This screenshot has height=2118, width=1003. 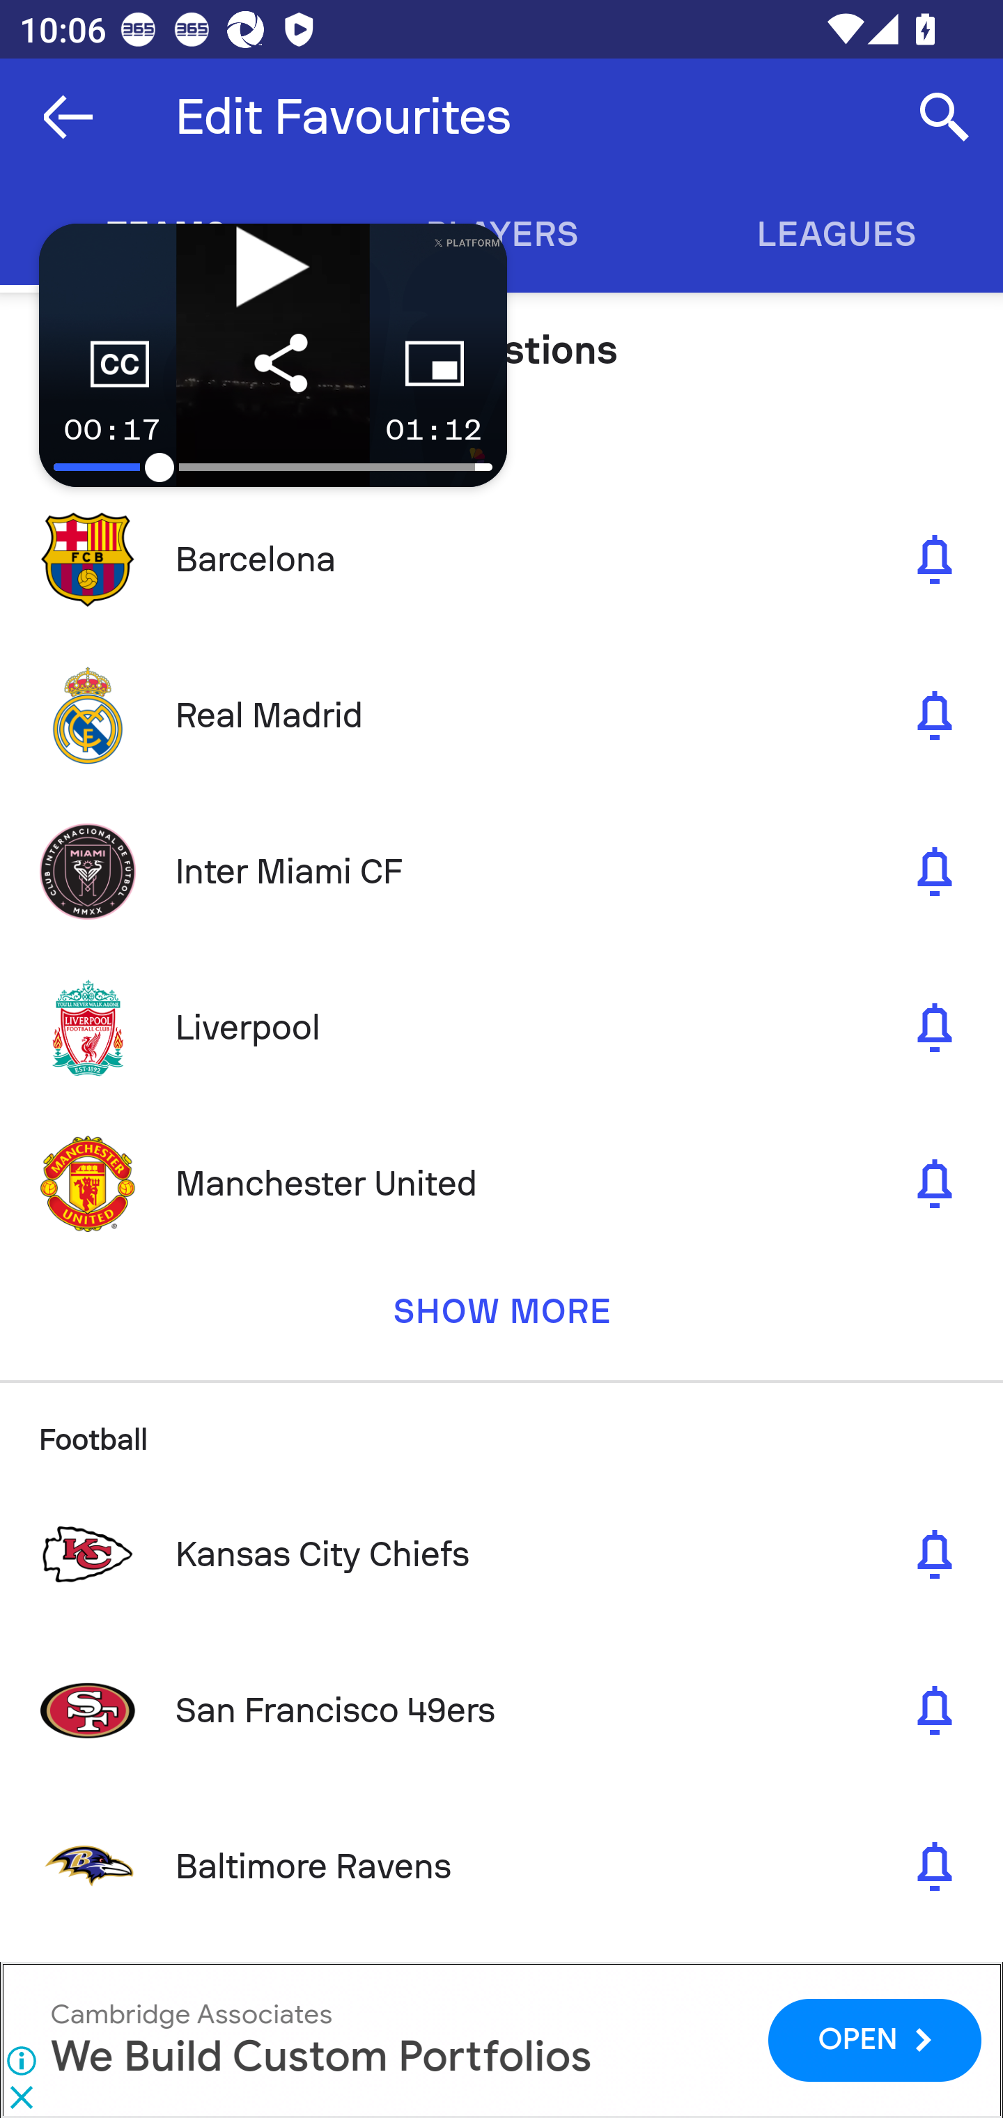 I want to click on Search, so click(x=944, y=117).